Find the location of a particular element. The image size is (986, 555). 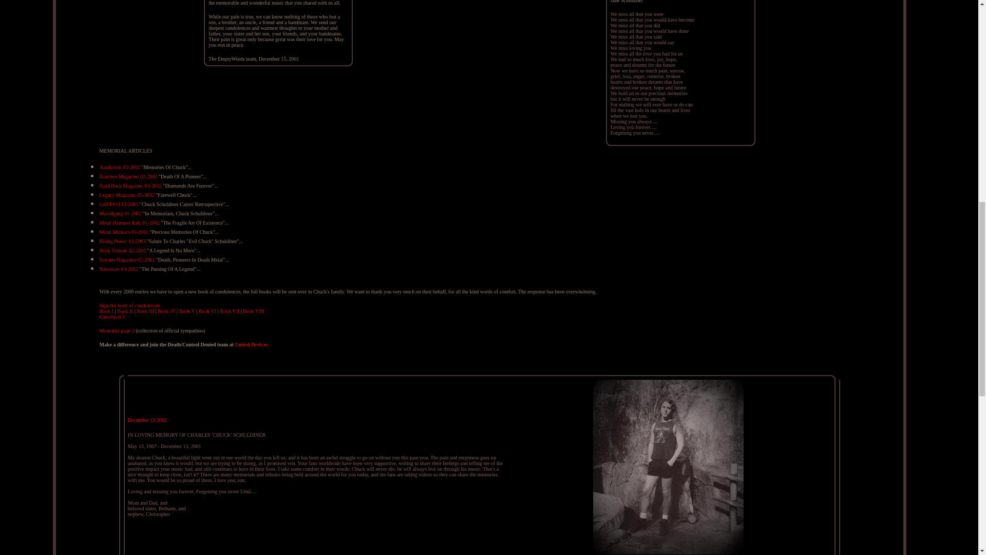

Guestbook I is located at coordinates (111, 317).